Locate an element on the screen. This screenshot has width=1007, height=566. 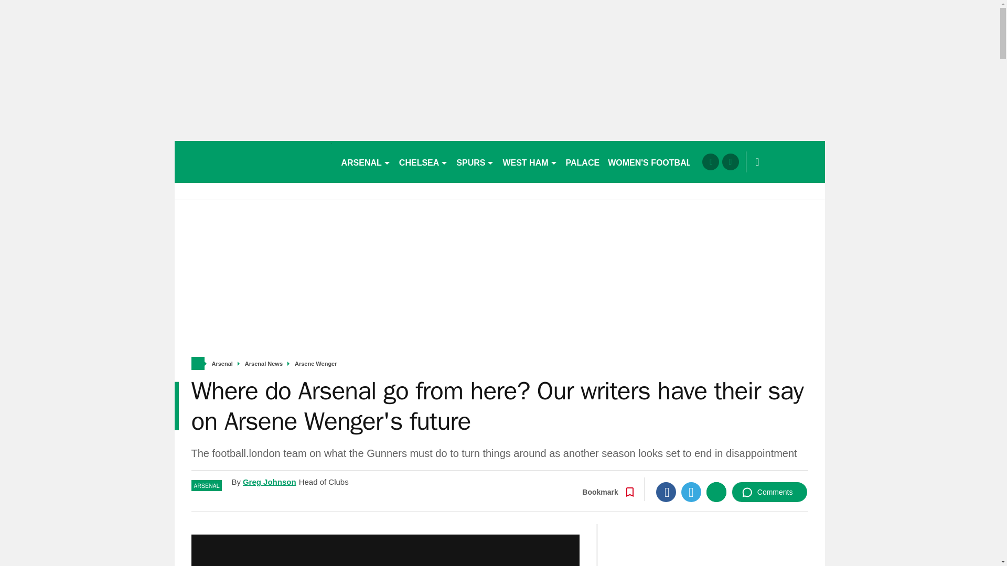
CHELSEA is located at coordinates (423, 161).